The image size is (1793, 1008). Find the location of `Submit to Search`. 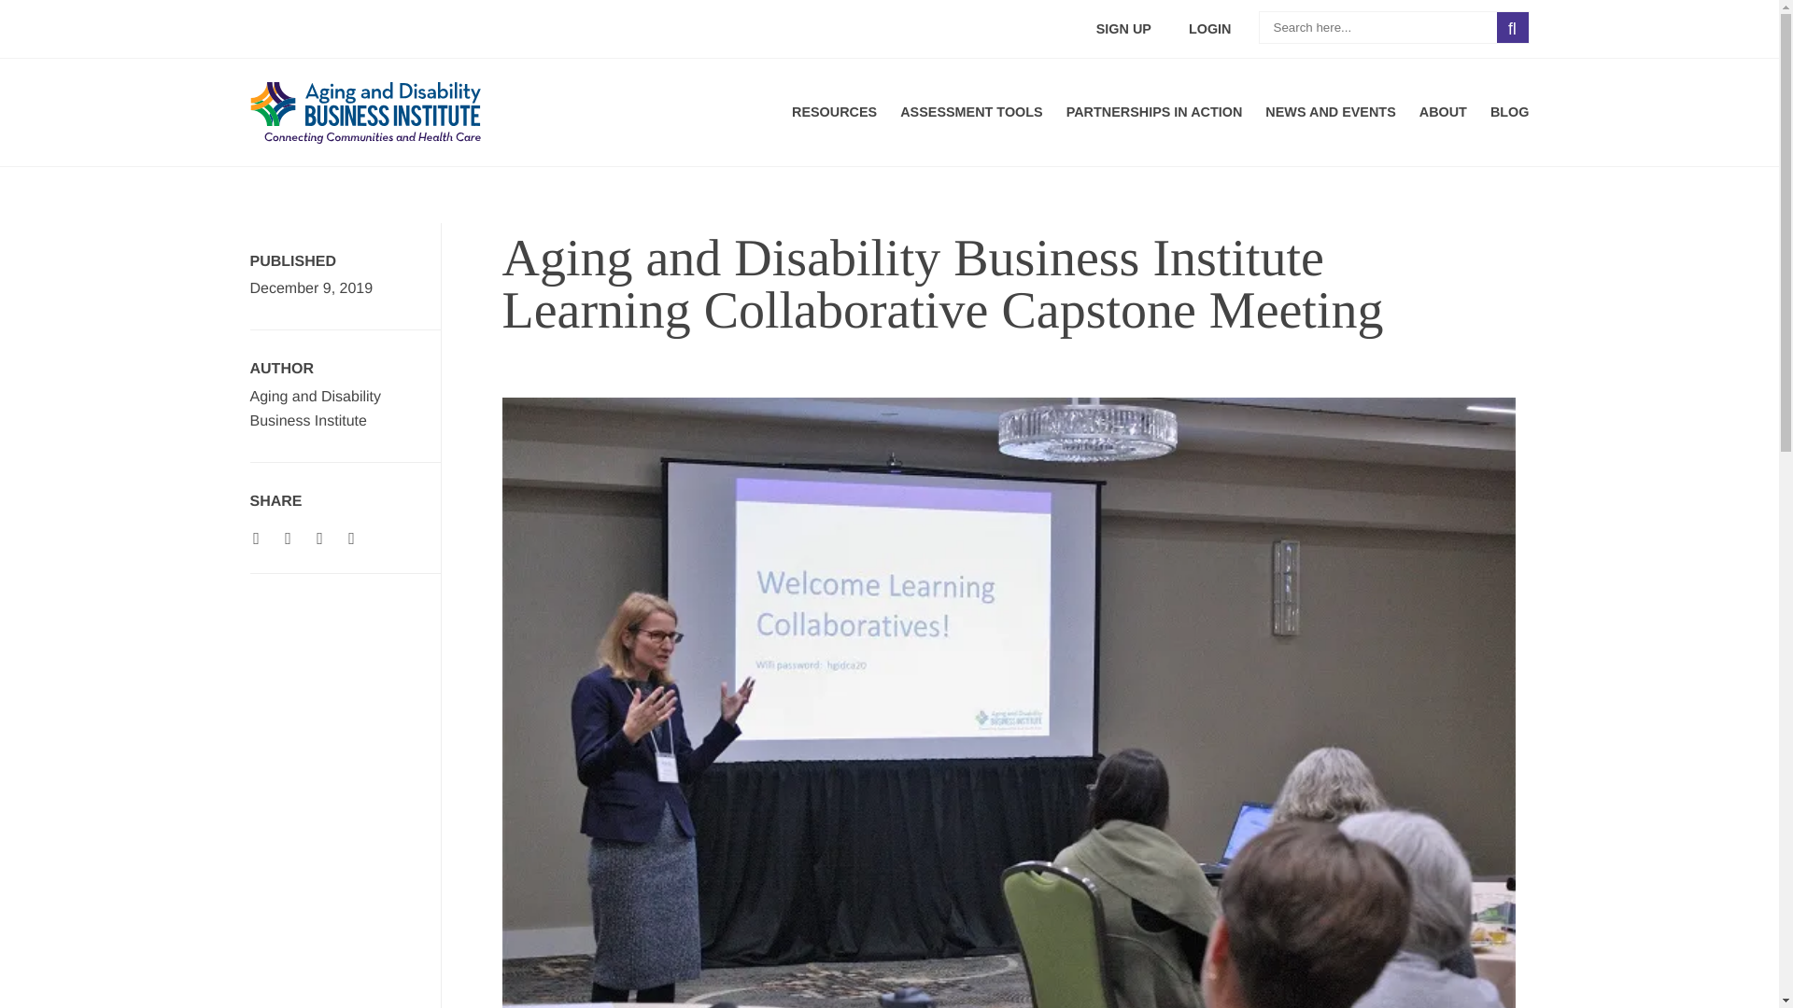

Submit to Search is located at coordinates (1512, 27).